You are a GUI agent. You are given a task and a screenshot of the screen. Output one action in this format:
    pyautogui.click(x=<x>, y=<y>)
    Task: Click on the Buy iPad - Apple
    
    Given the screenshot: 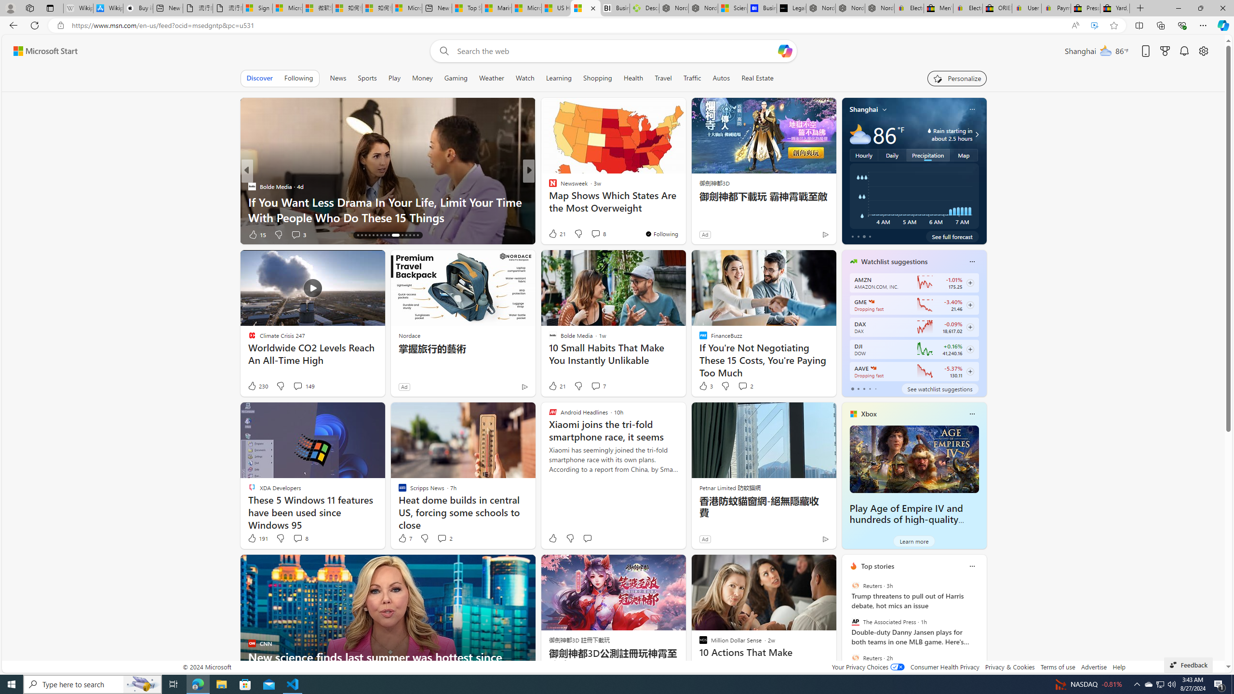 What is the action you would take?
    pyautogui.click(x=137, y=8)
    